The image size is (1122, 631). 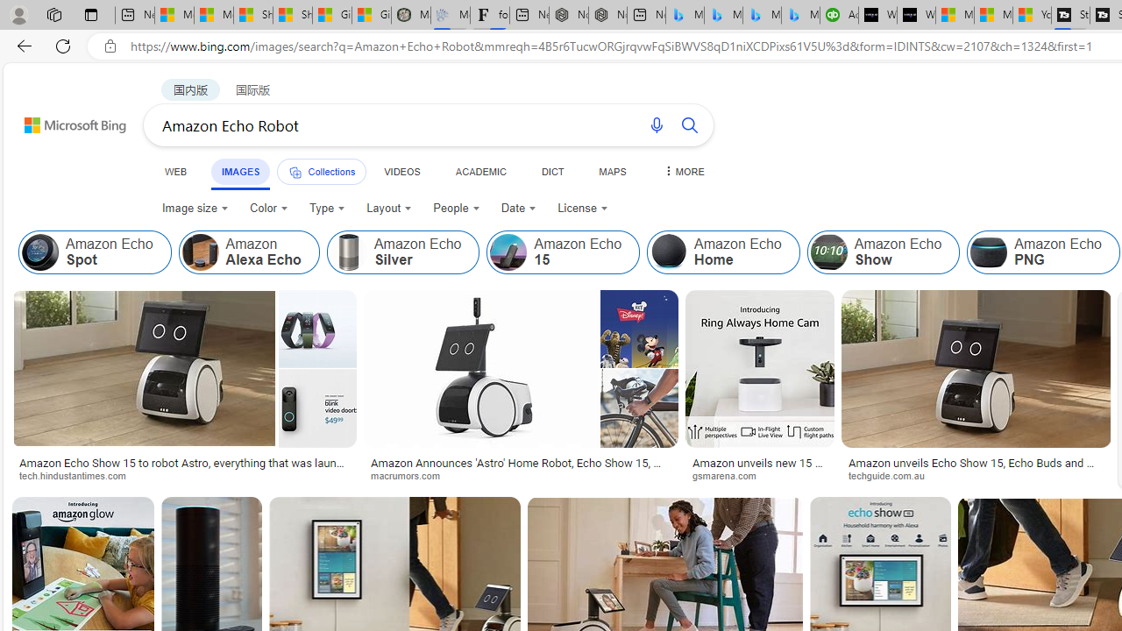 I want to click on Date, so click(x=519, y=209).